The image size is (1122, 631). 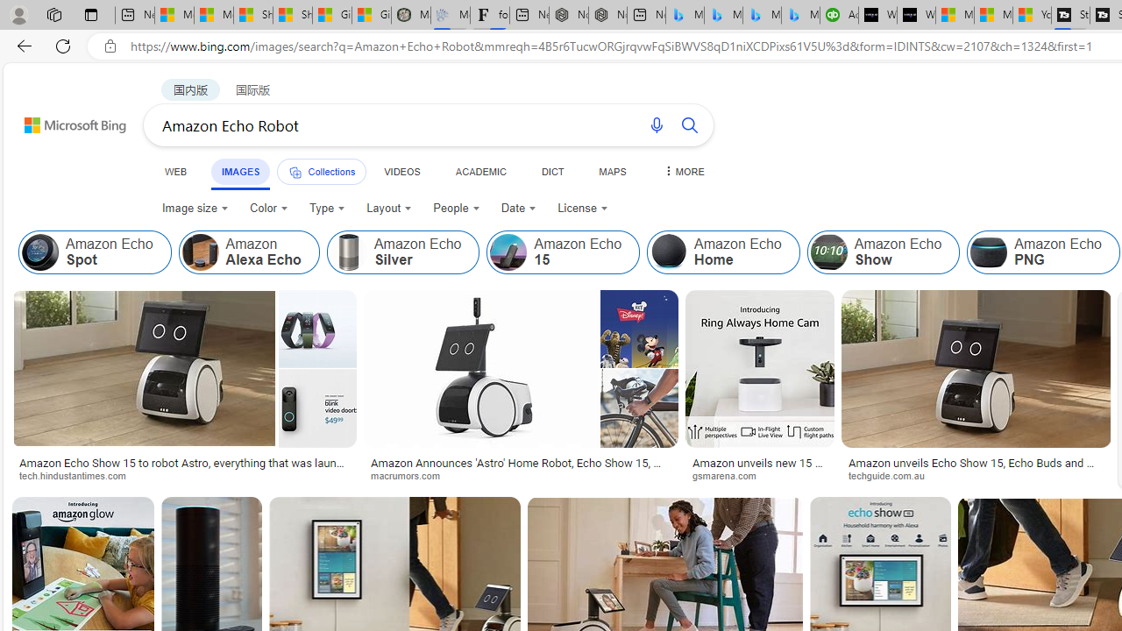 I want to click on Date, so click(x=519, y=209).